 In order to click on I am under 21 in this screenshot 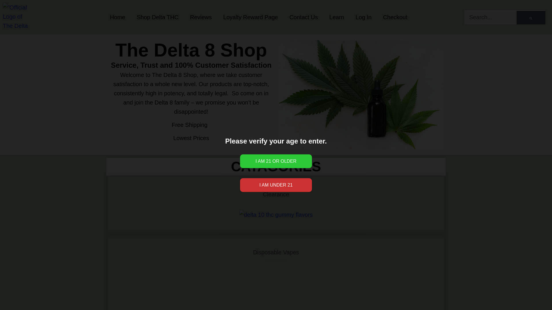, I will do `click(276, 185)`.